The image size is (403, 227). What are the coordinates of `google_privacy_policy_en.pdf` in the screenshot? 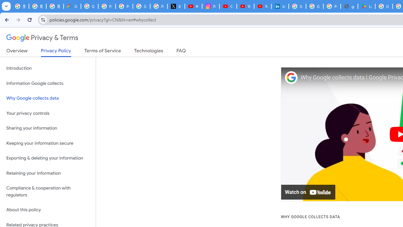 It's located at (349, 6).